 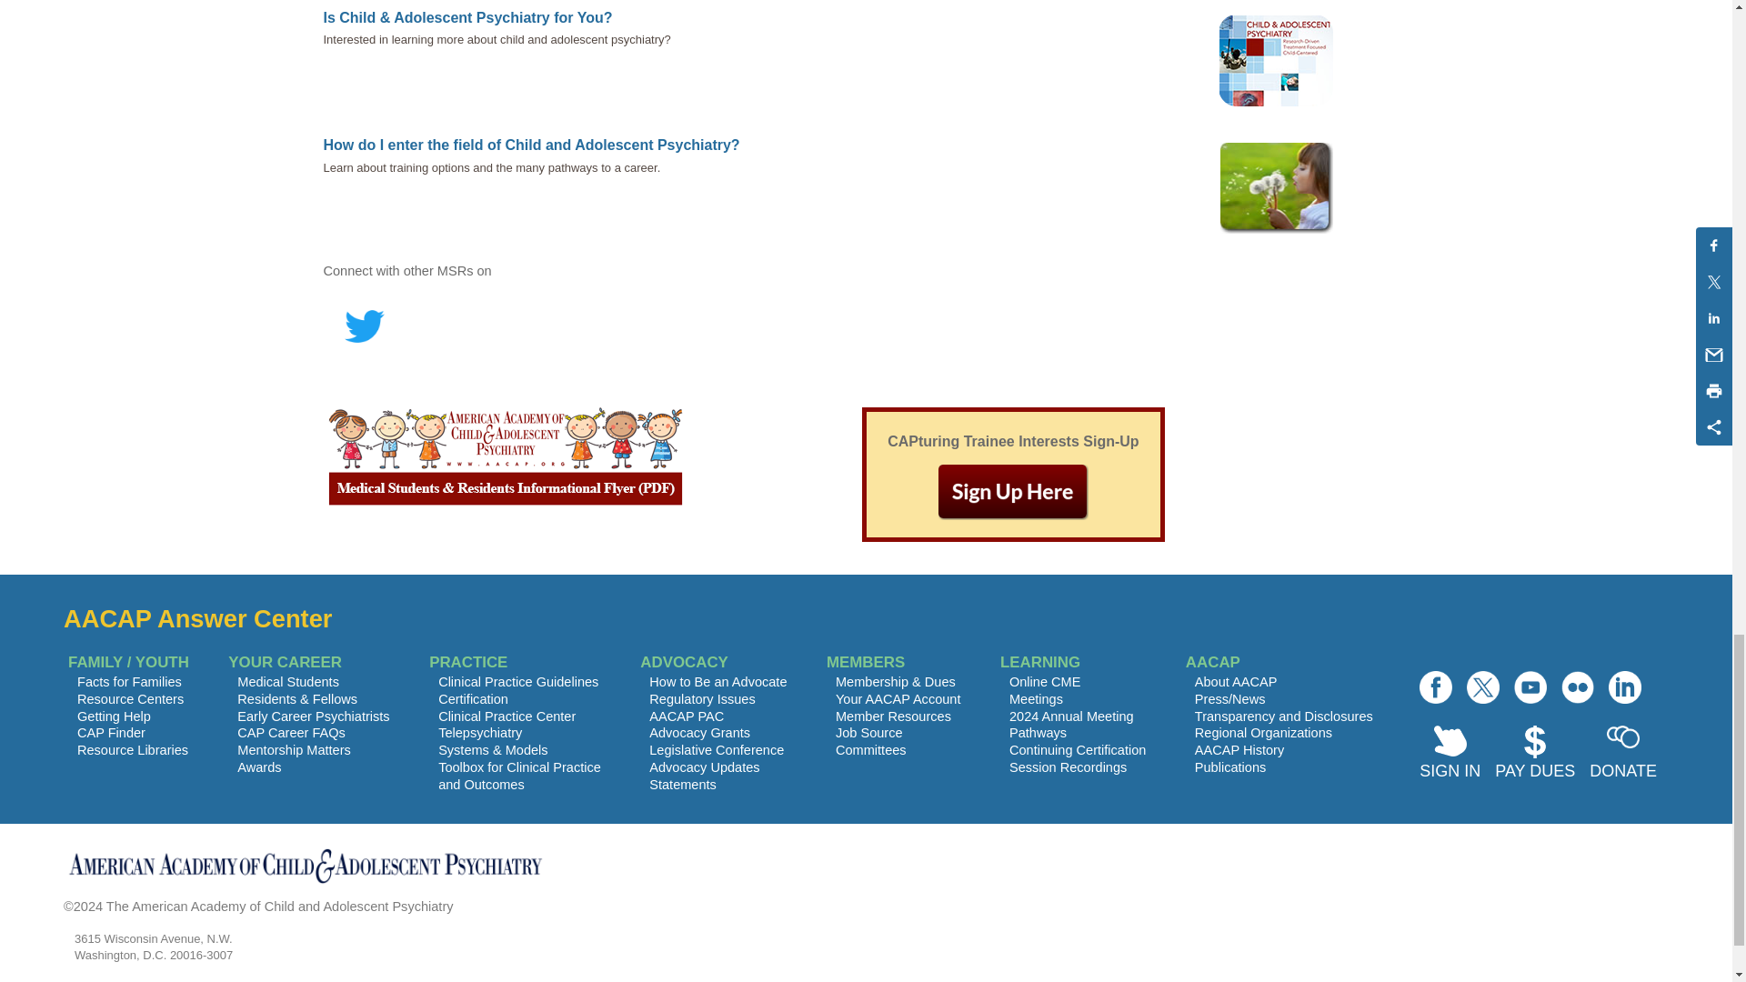 I want to click on Sign In, so click(x=1450, y=755).